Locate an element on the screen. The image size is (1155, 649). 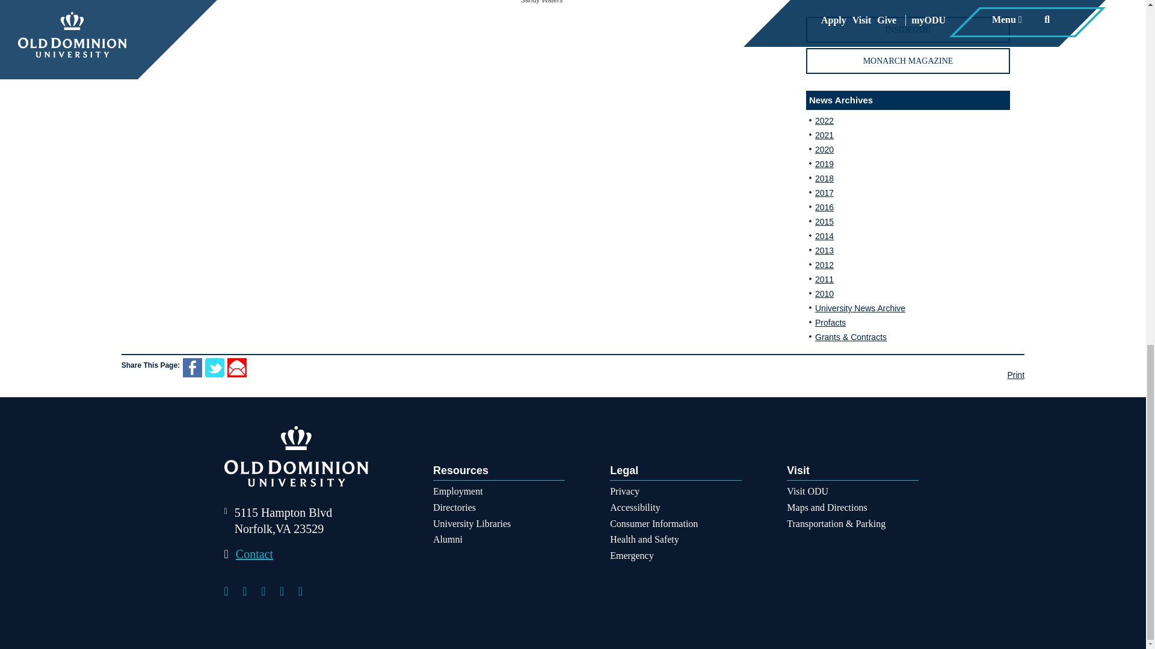
2020 is located at coordinates (824, 149).